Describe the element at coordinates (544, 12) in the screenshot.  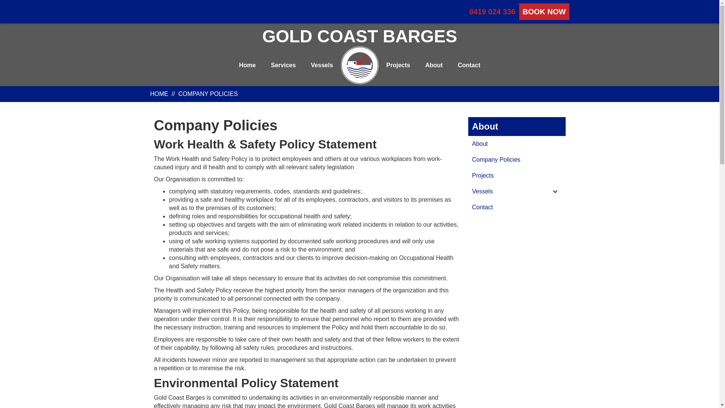
I see `BOOK NOW` at that location.